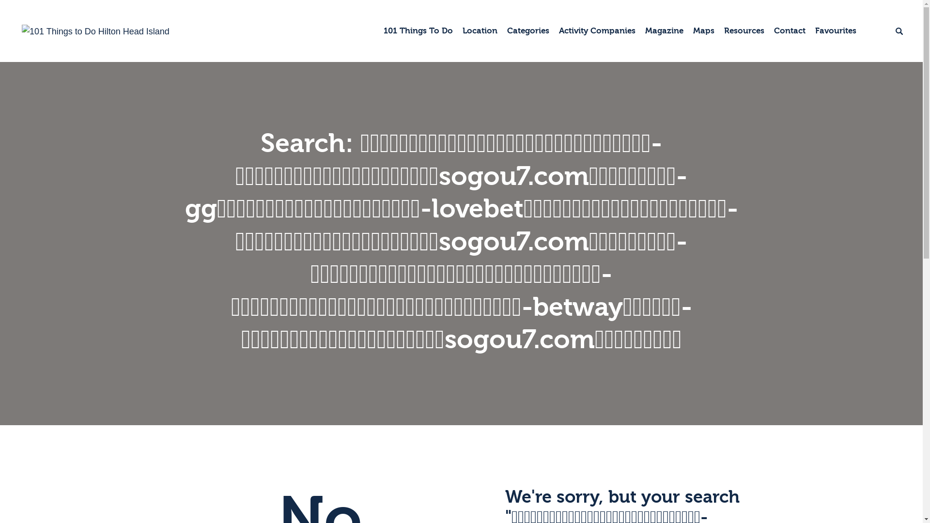 This screenshot has height=523, width=930. What do you see at coordinates (744, 31) in the screenshot?
I see `Resources` at bounding box center [744, 31].